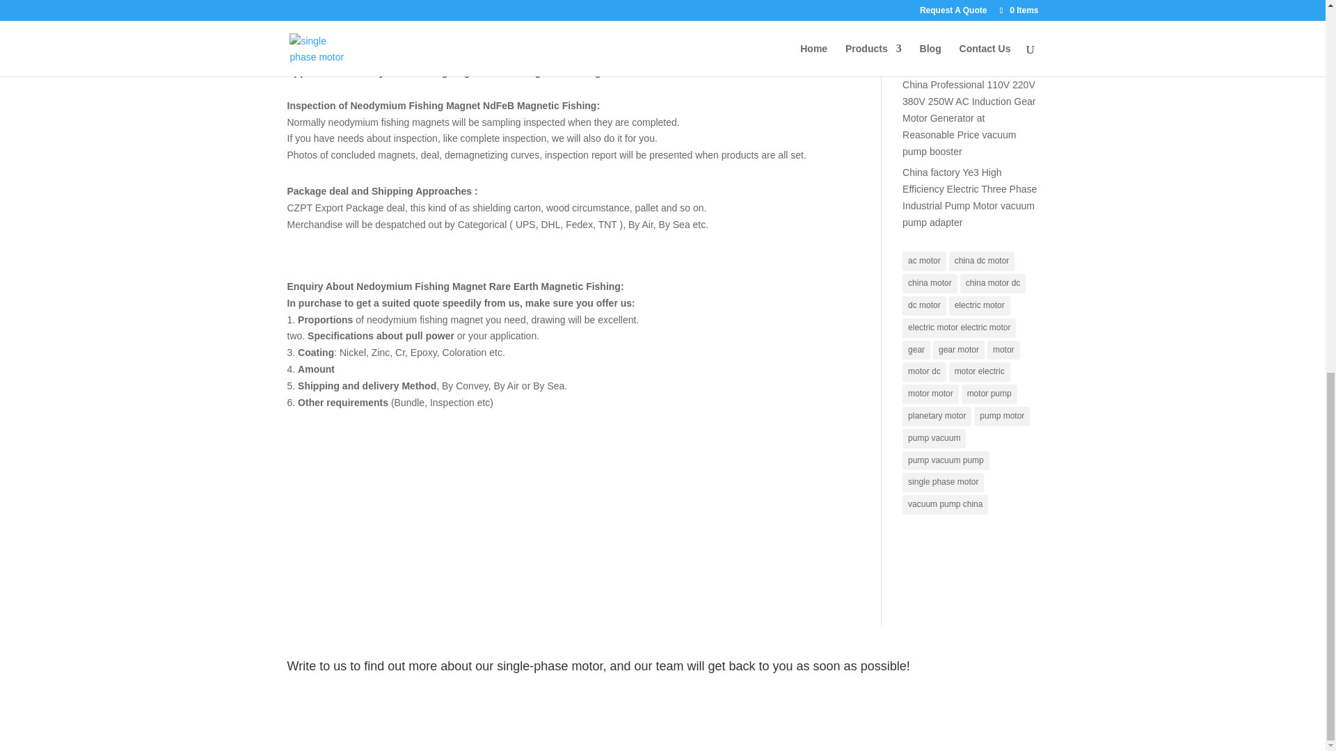  Describe the element at coordinates (924, 305) in the screenshot. I see `dc motor` at that location.